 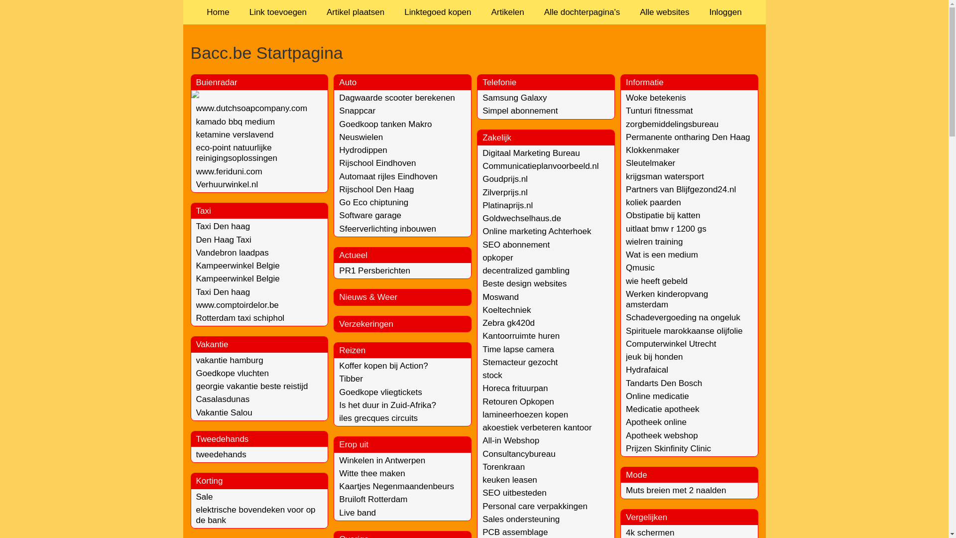 What do you see at coordinates (354, 255) in the screenshot?
I see `Actueel` at bounding box center [354, 255].